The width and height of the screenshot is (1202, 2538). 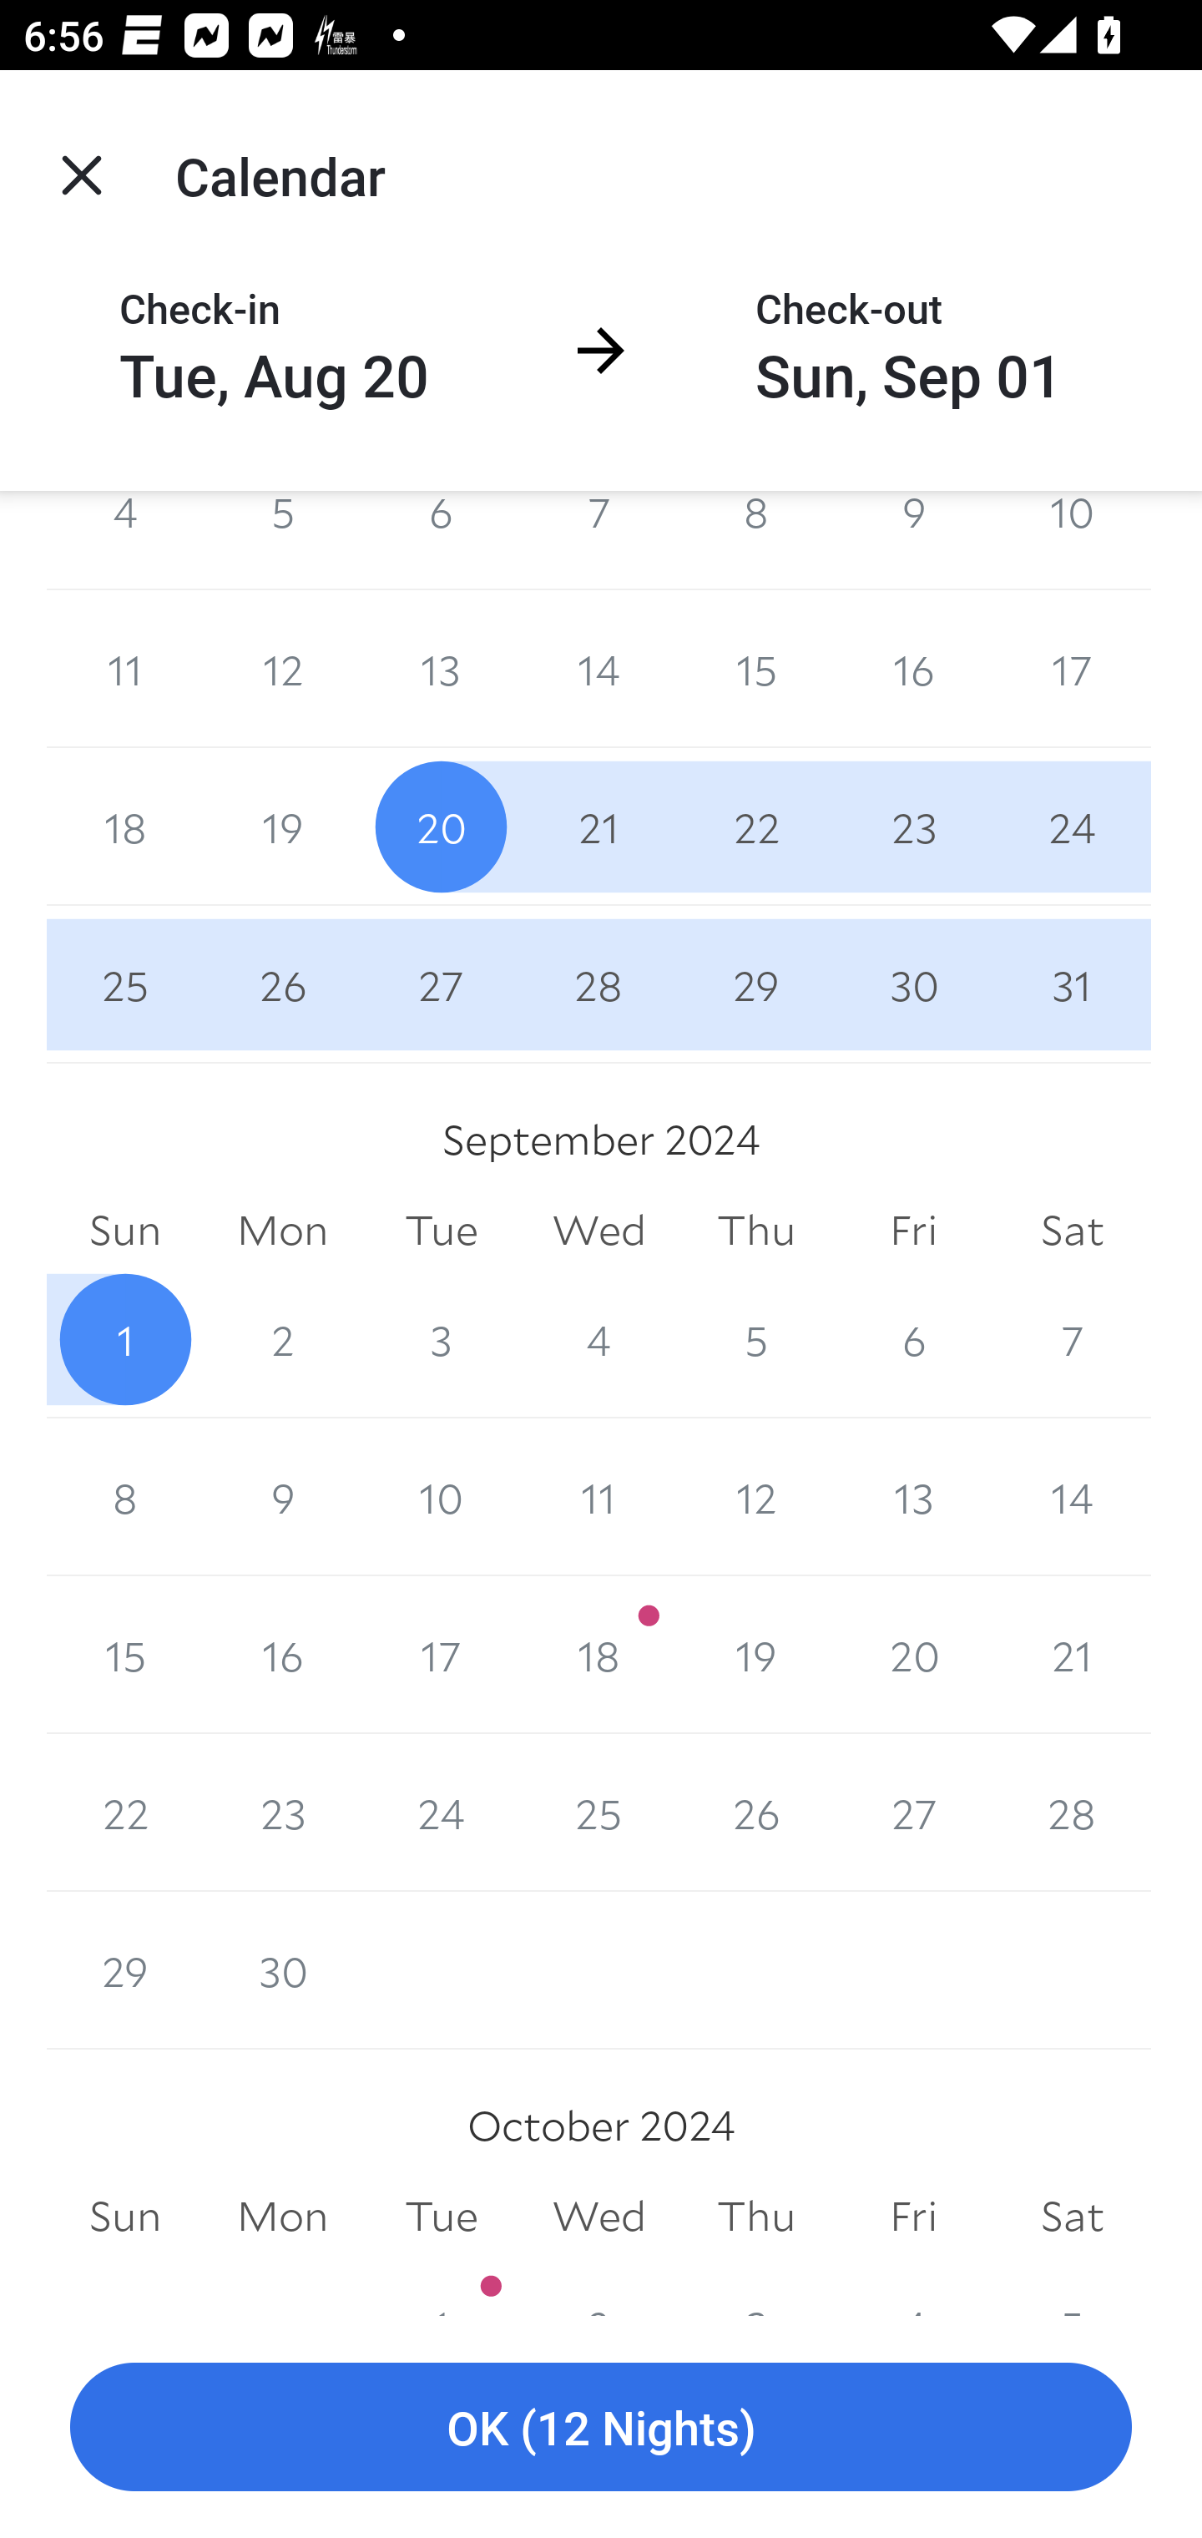 What do you see at coordinates (913, 670) in the screenshot?
I see `16 16 August 2024` at bounding box center [913, 670].